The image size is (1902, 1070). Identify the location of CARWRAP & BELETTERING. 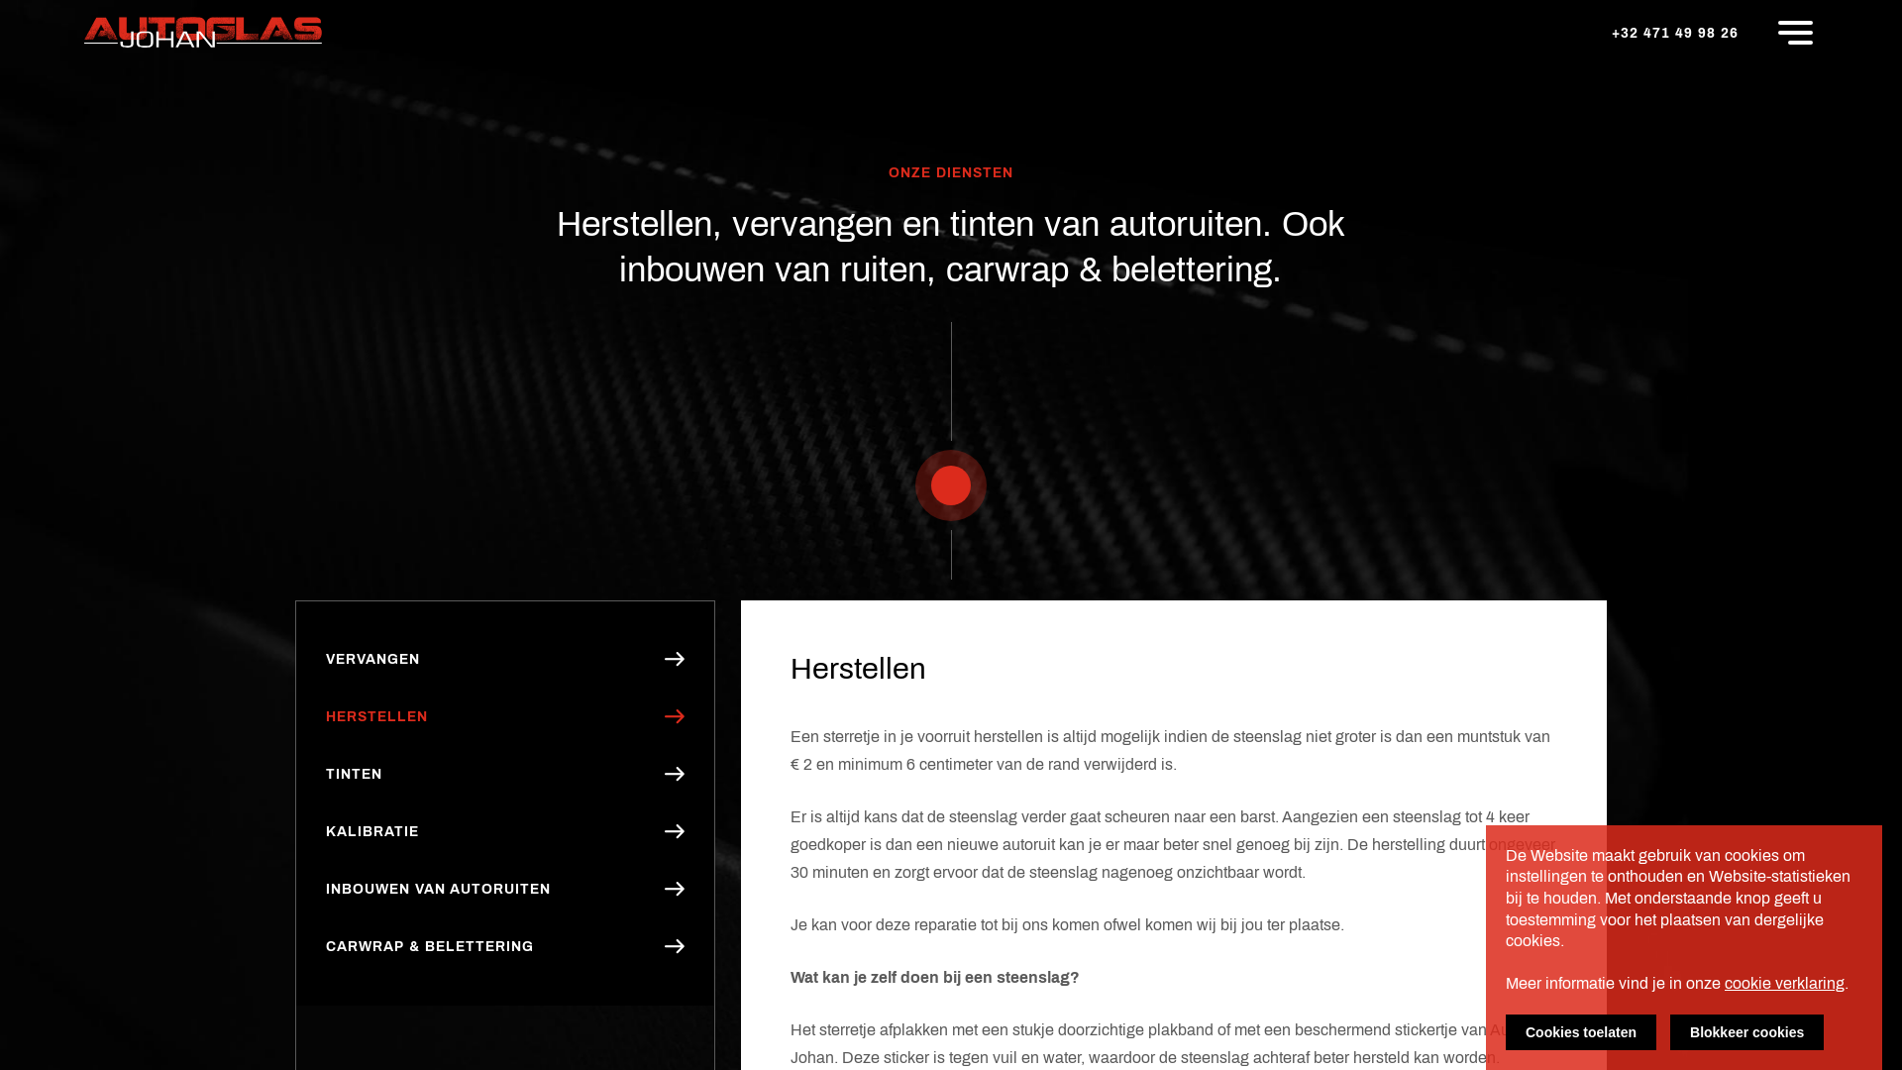
(505, 947).